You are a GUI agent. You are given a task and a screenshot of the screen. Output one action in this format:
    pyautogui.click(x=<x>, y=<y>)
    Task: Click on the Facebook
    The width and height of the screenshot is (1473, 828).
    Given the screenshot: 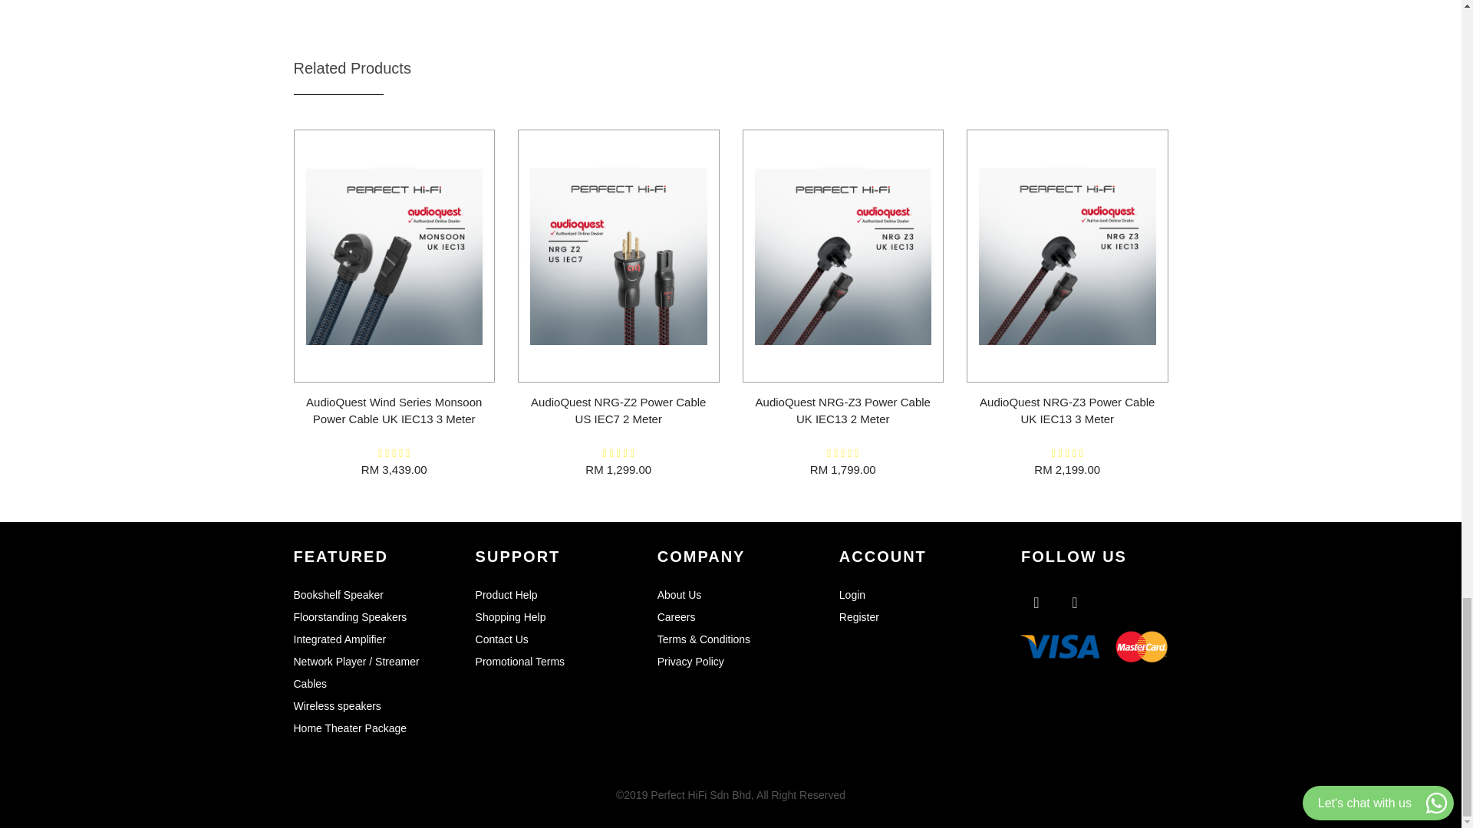 What is the action you would take?
    pyautogui.click(x=1036, y=602)
    